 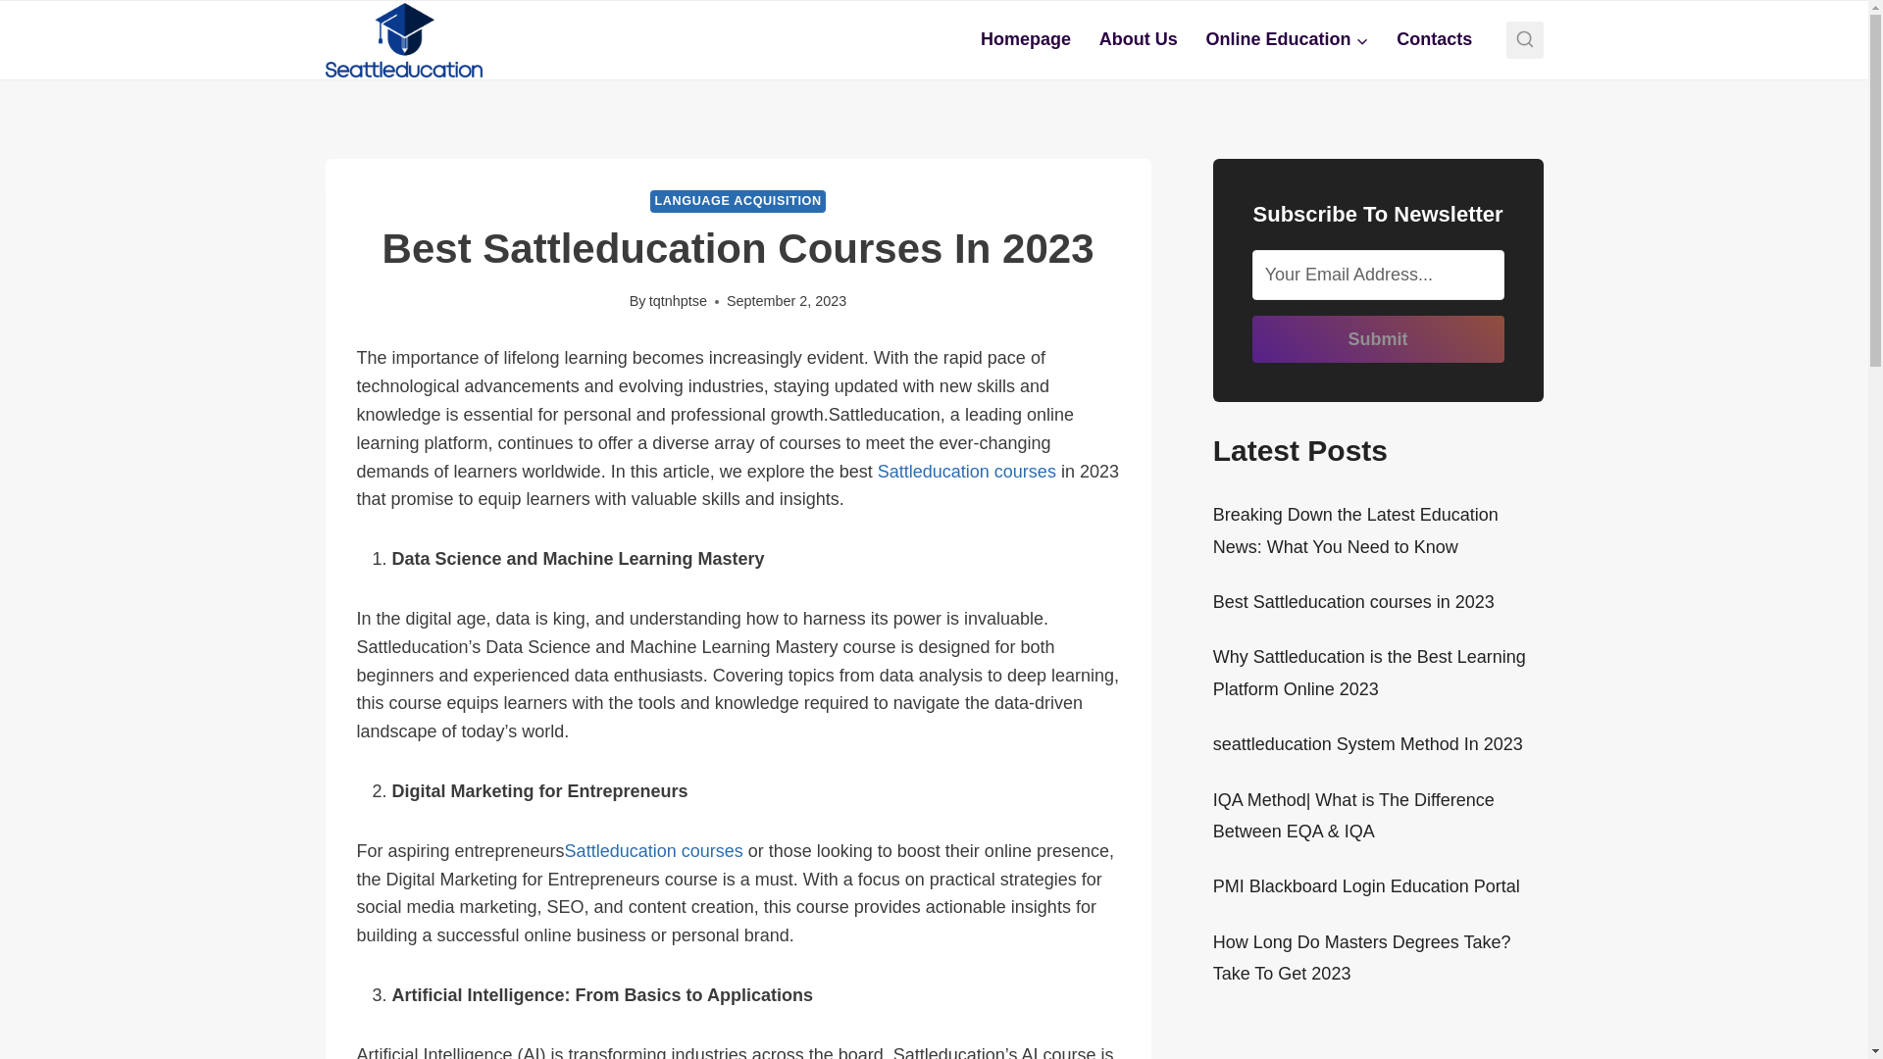 What do you see at coordinates (737, 202) in the screenshot?
I see `LANGUAGE ACQUISITION` at bounding box center [737, 202].